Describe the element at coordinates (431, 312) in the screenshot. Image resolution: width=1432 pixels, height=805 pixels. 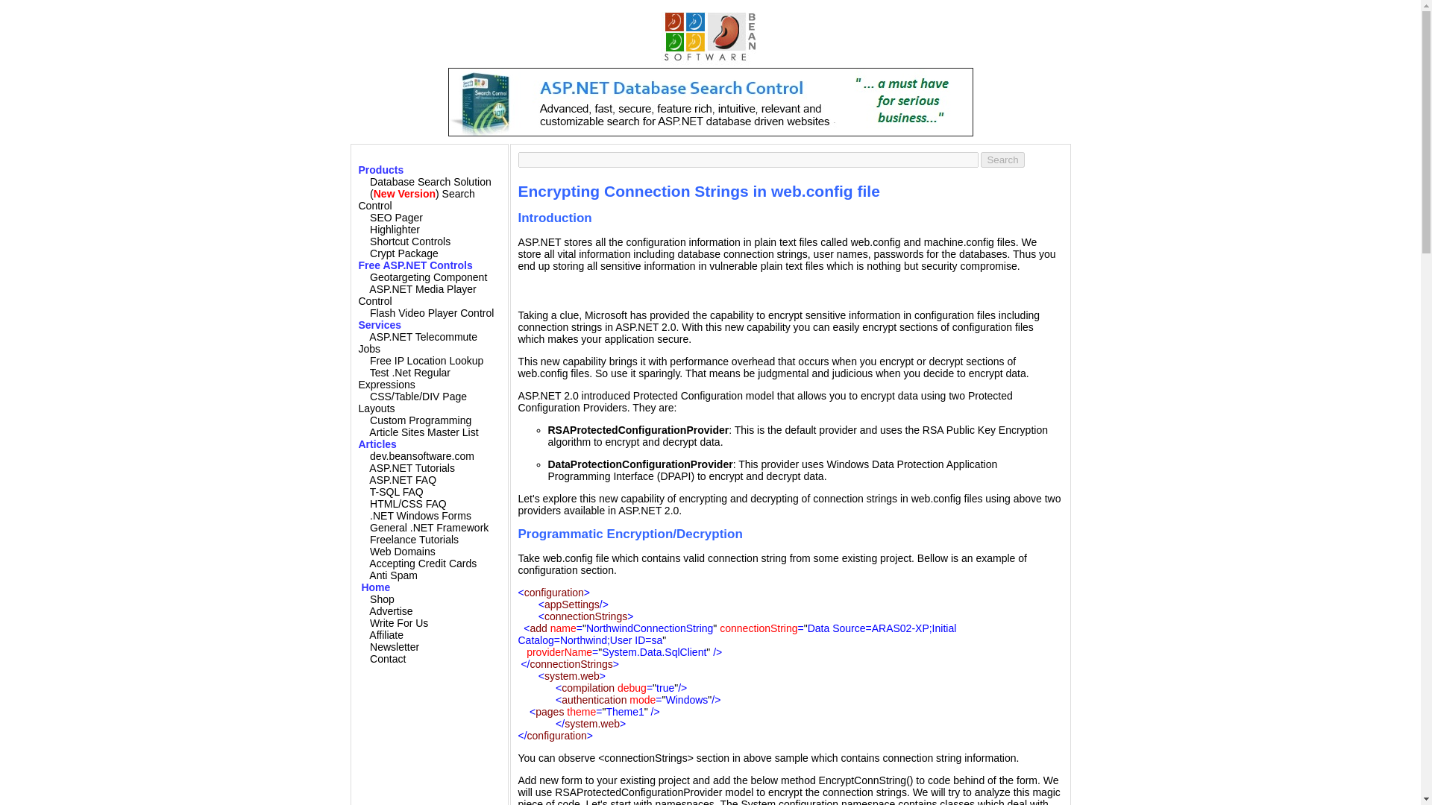
I see `Flash Video Player Control` at that location.